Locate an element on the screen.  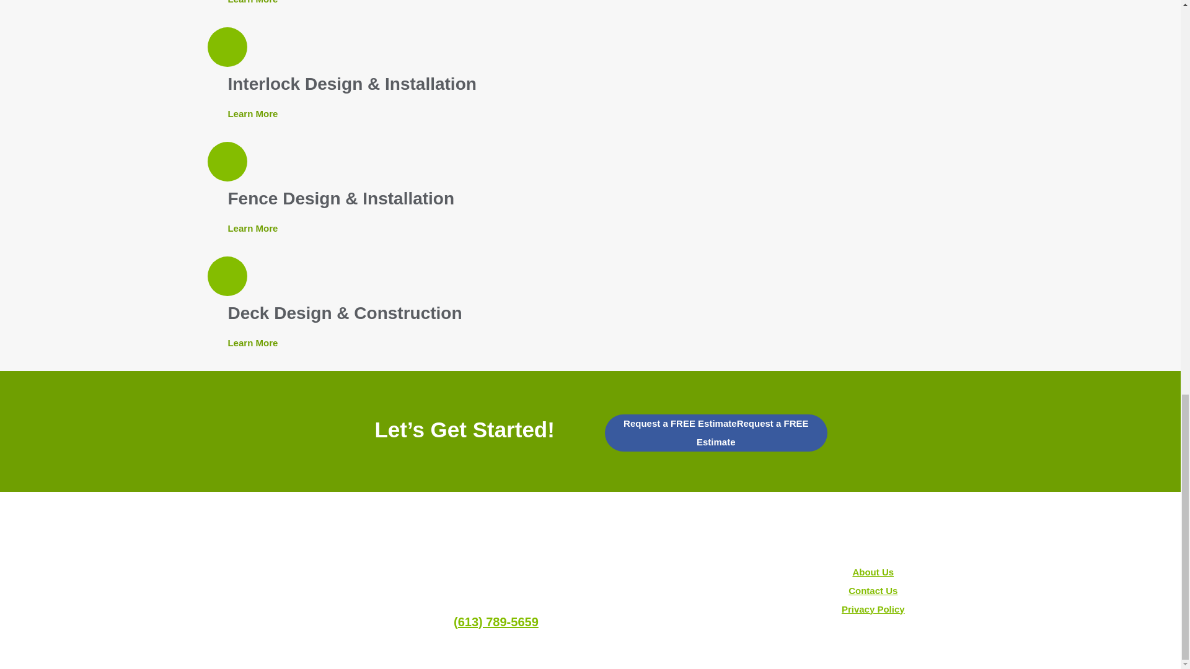
About Us is located at coordinates (873, 572).